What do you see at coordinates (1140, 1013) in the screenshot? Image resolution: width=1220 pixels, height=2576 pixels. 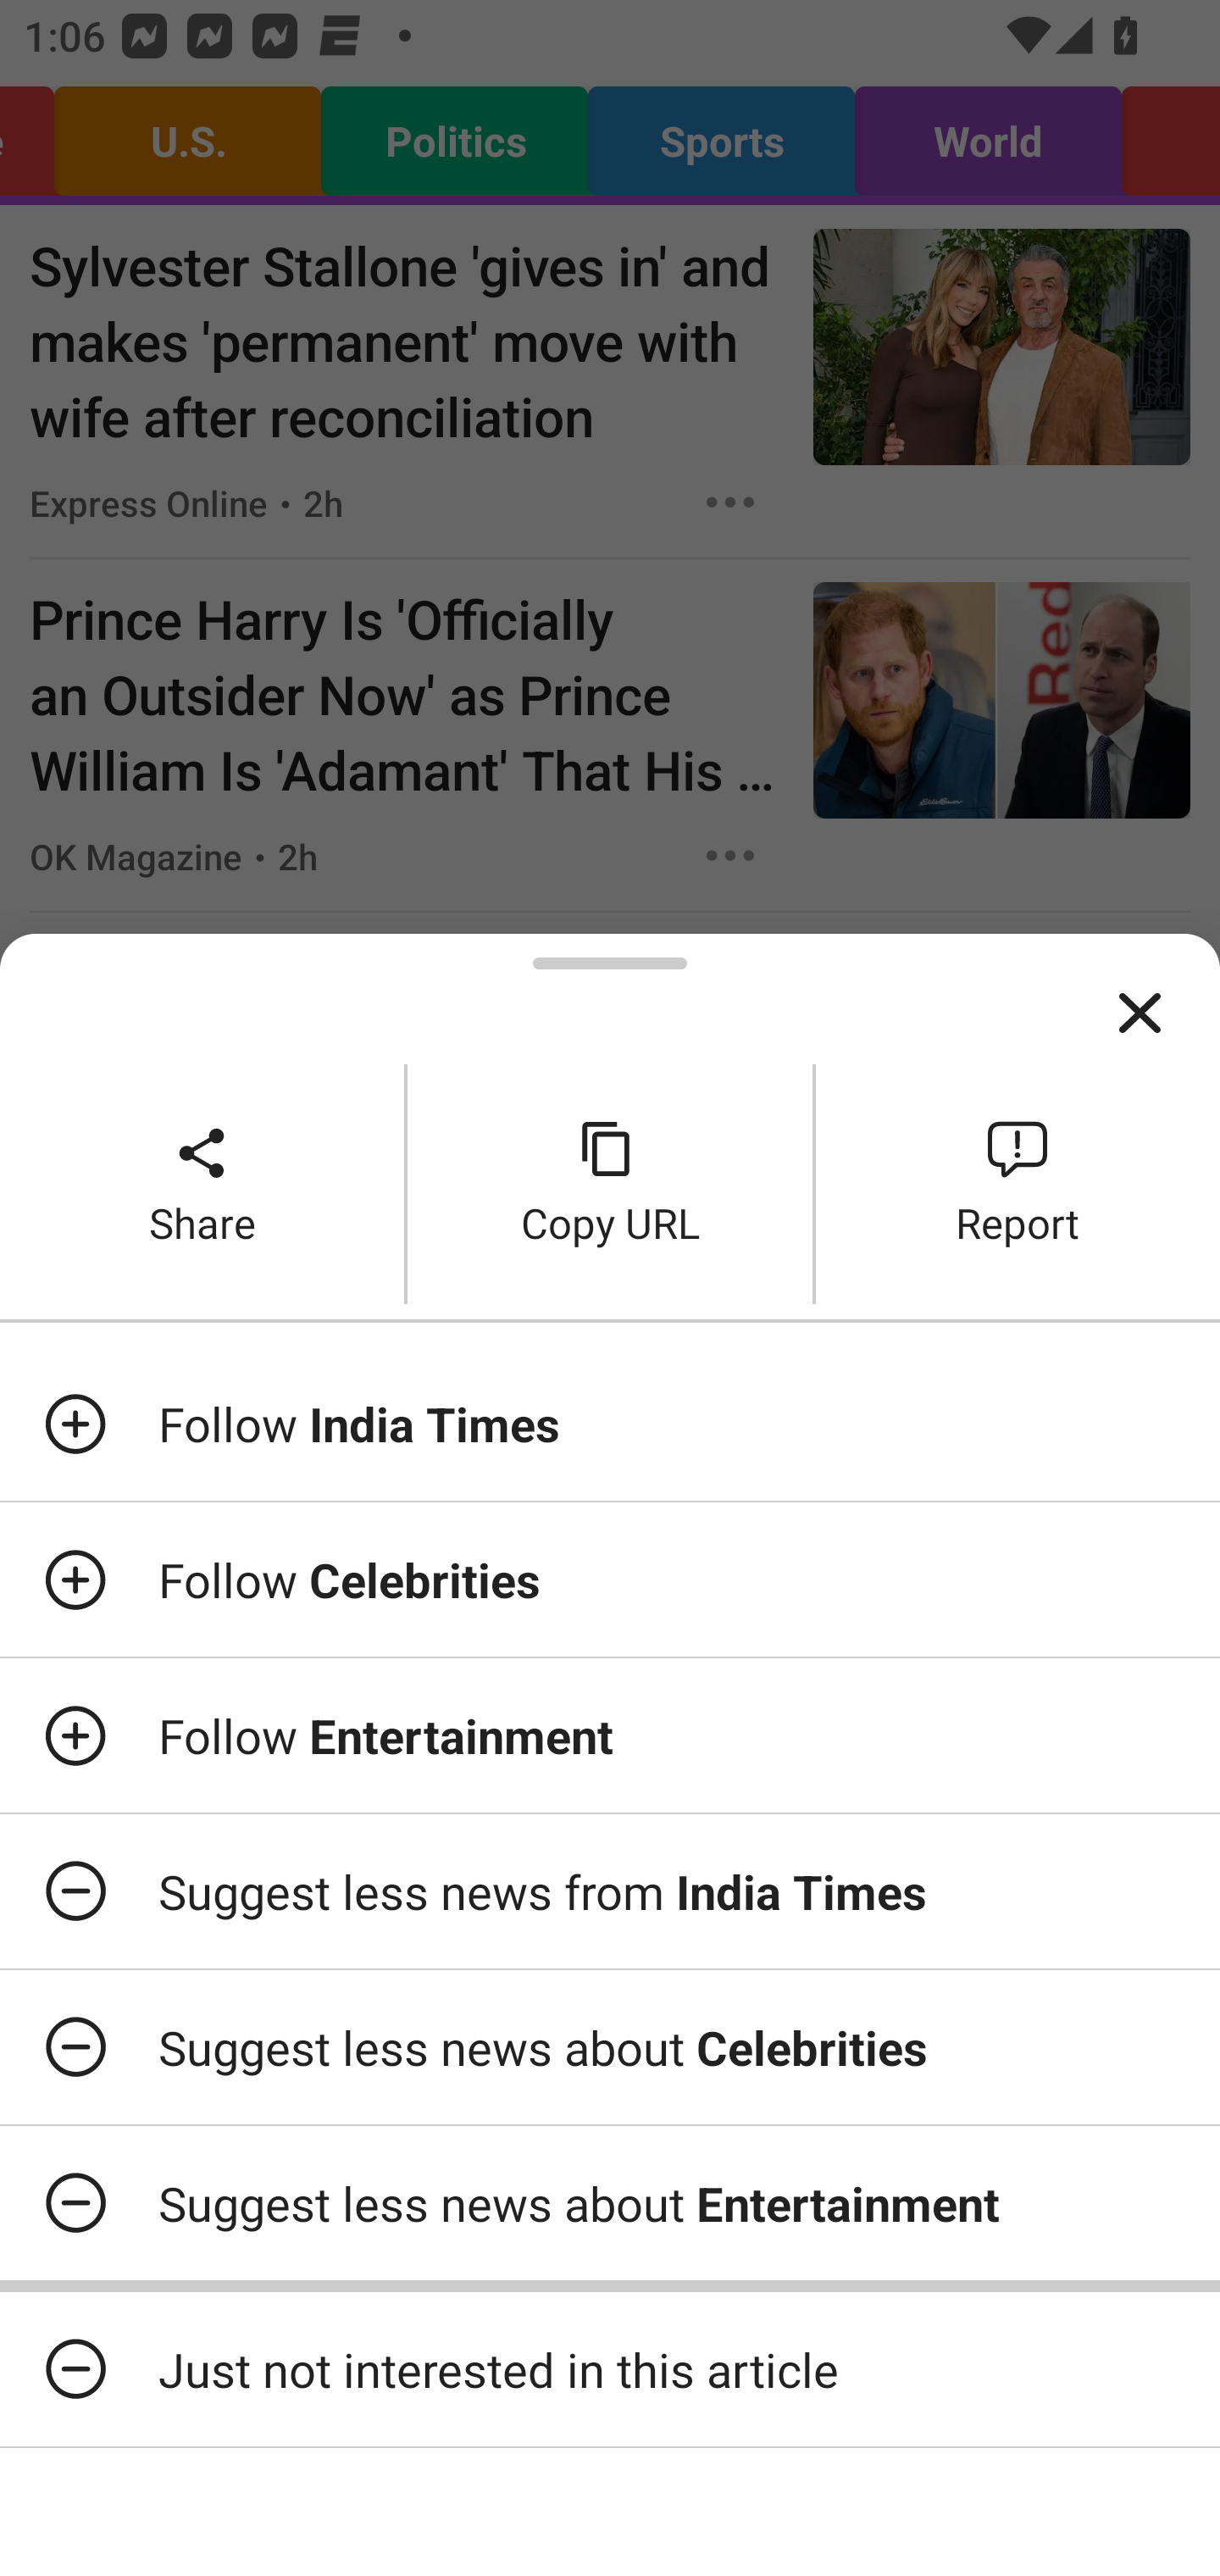 I see `Close` at bounding box center [1140, 1013].